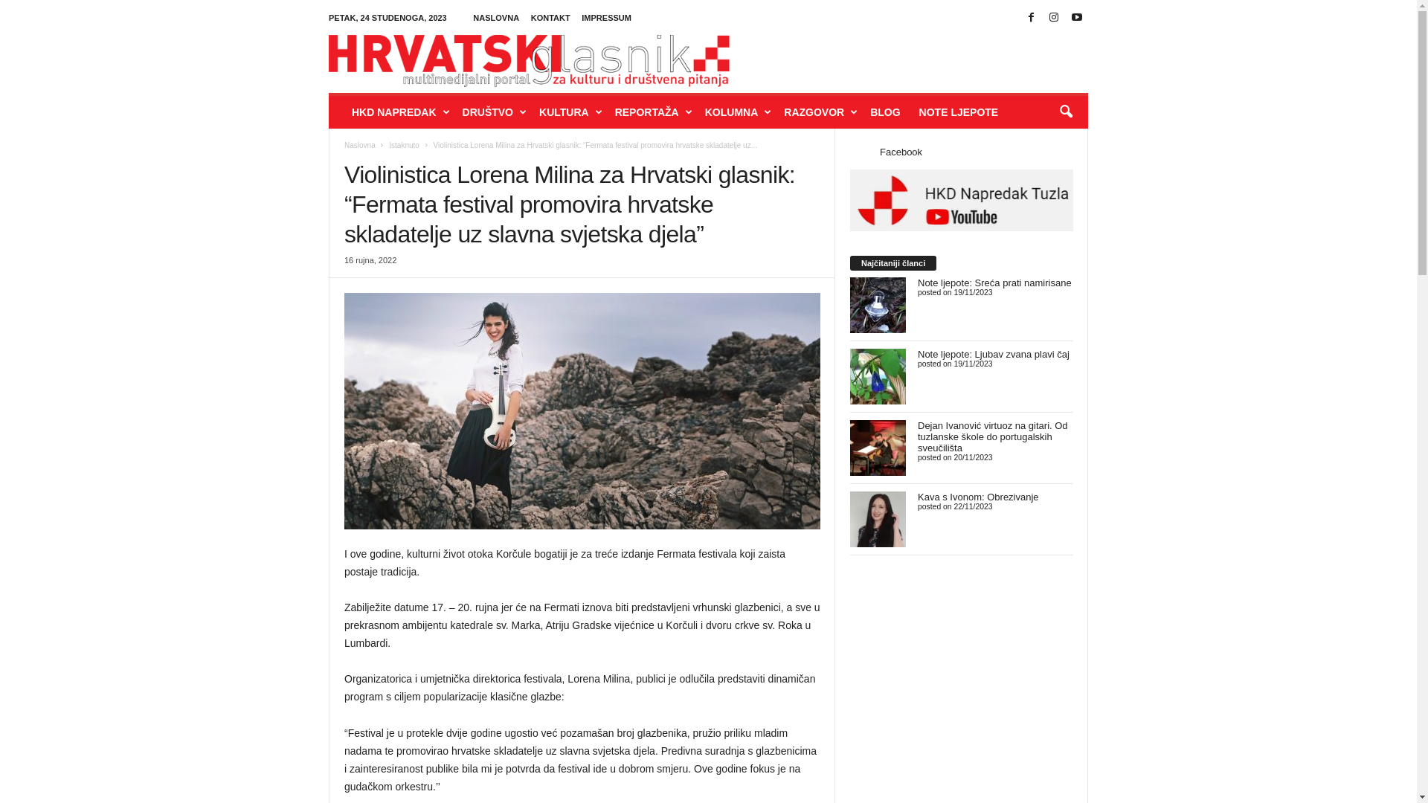 This screenshot has width=1428, height=803. I want to click on Youtube, so click(1077, 18).